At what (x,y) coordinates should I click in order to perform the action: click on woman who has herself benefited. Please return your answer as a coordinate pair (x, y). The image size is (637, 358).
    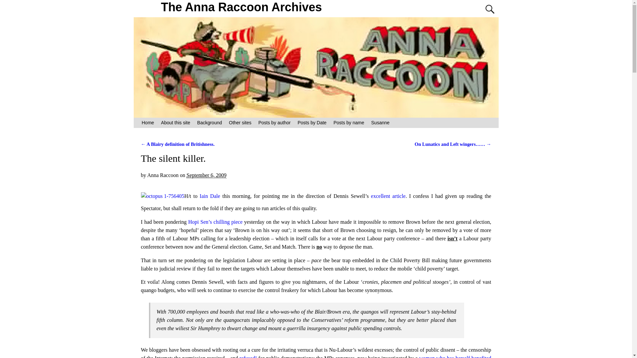
    Looking at the image, I should click on (455, 357).